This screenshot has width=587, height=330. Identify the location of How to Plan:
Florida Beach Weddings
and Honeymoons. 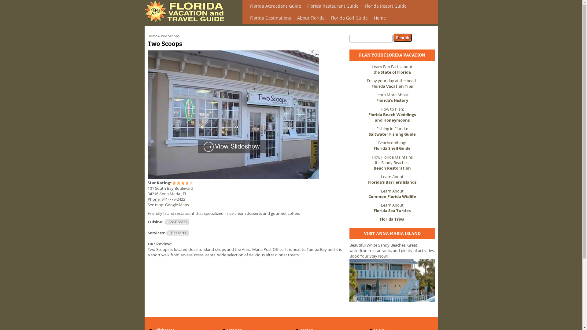
(392, 115).